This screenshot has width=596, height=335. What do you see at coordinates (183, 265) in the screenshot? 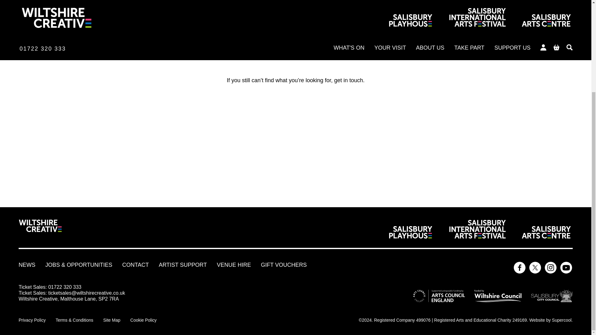
I see `ARTIST SUPPORT` at bounding box center [183, 265].